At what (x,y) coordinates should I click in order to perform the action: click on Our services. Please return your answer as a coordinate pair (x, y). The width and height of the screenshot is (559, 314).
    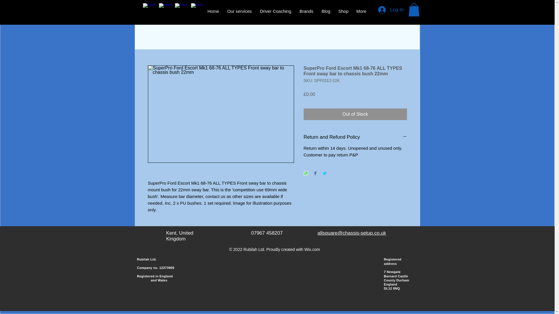
    Looking at the image, I should click on (239, 11).